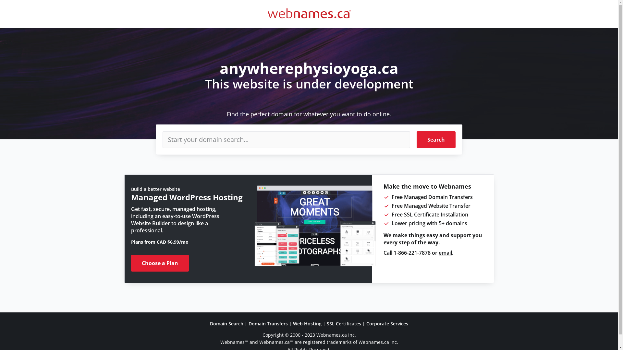  I want to click on 1-866-221-7878, so click(412, 253).